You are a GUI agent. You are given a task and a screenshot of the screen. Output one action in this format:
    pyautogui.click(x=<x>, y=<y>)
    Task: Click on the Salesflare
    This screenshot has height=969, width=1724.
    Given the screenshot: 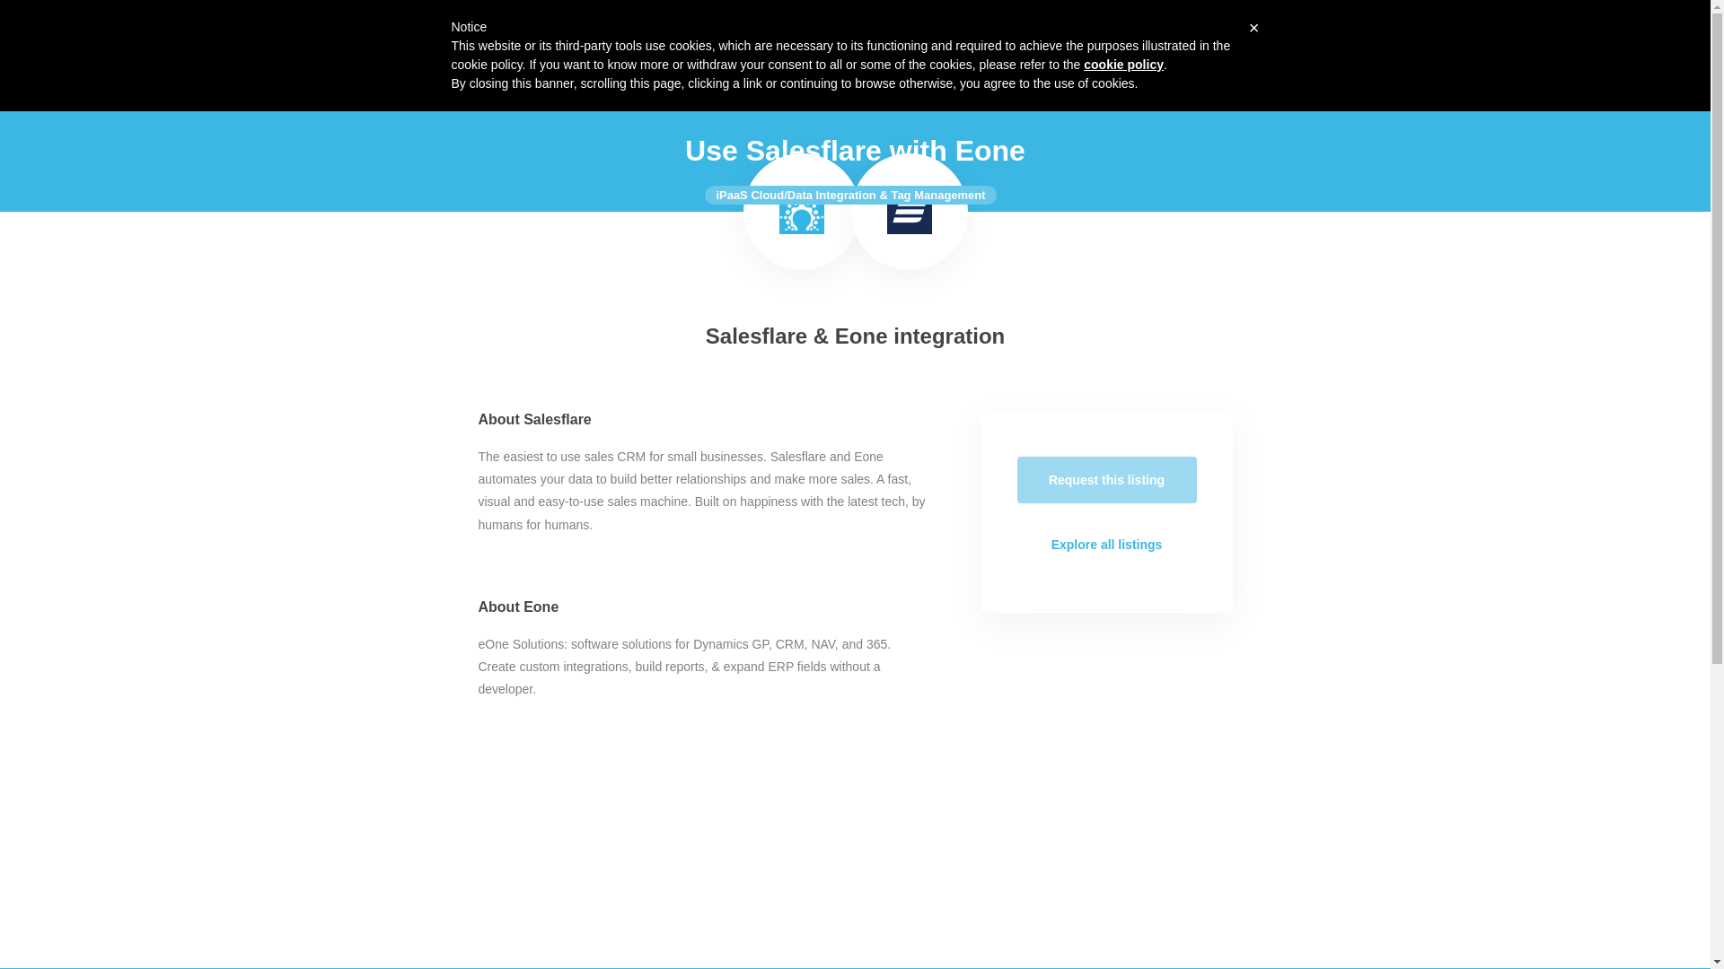 What is the action you would take?
    pyautogui.click(x=419, y=31)
    